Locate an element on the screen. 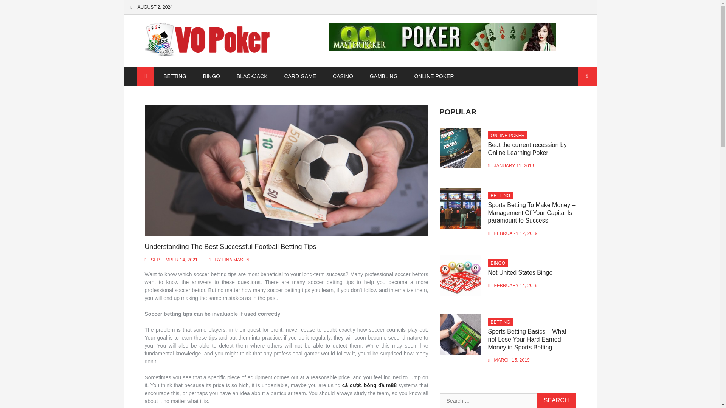  JANUARY 11, 2019 is located at coordinates (514, 166).